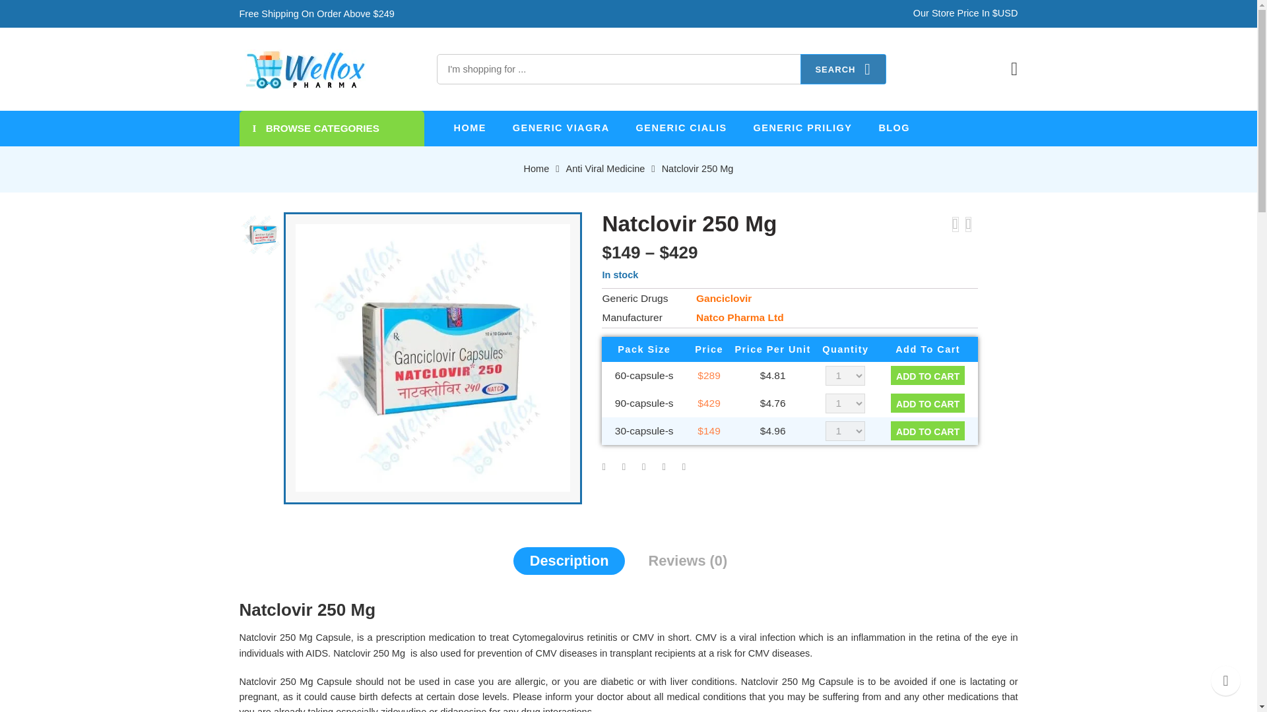 The image size is (1267, 712). What do you see at coordinates (537, 169) in the screenshot?
I see `Home` at bounding box center [537, 169].